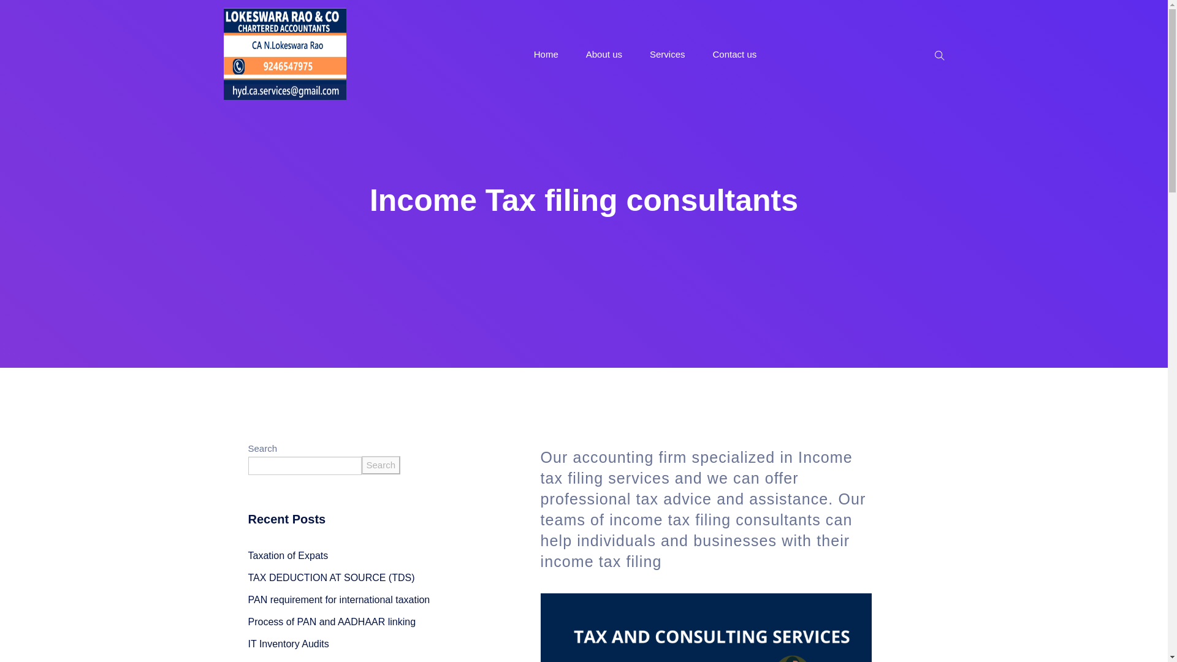 The width and height of the screenshot is (1177, 662). What do you see at coordinates (696, 467) in the screenshot?
I see `Income tax filing services` at bounding box center [696, 467].